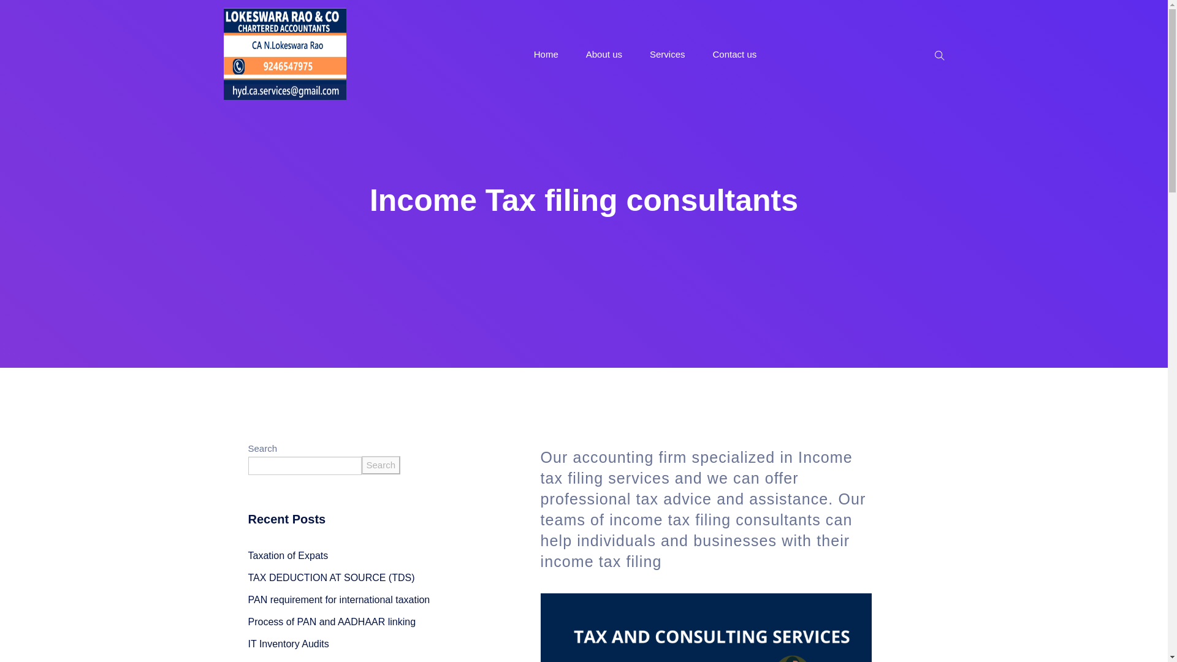 The width and height of the screenshot is (1177, 662). What do you see at coordinates (696, 467) in the screenshot?
I see `Income tax filing services` at bounding box center [696, 467].